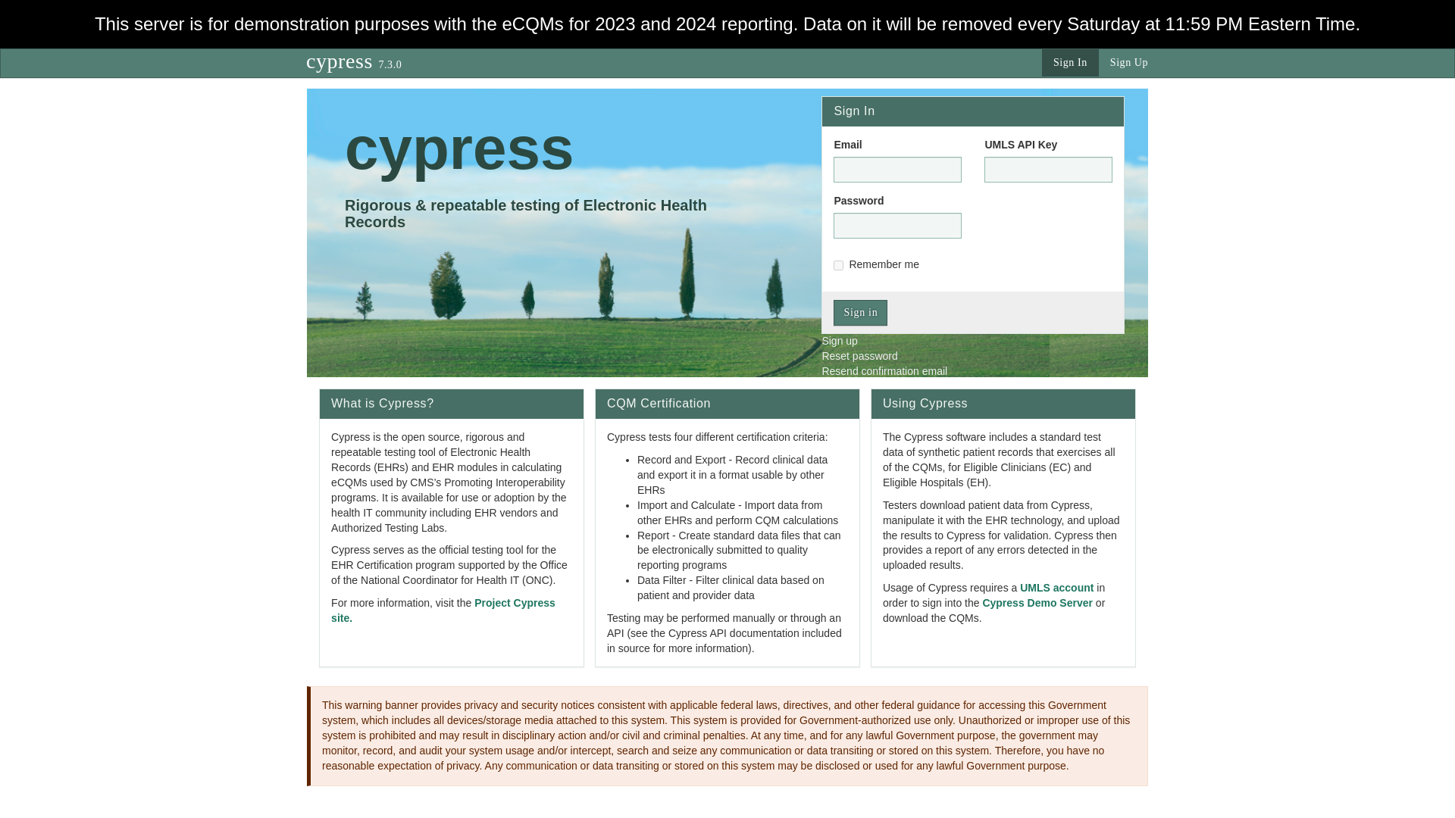 This screenshot has width=1455, height=818. Describe the element at coordinates (884, 370) in the screenshot. I see `Resend confirmation email` at that location.